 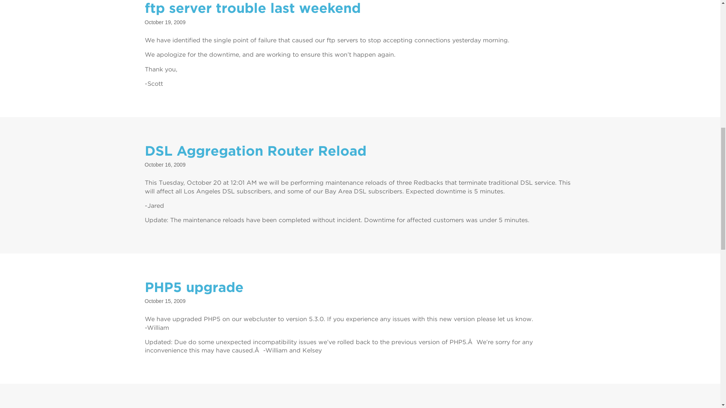 I want to click on October 19, 2009, so click(x=165, y=22).